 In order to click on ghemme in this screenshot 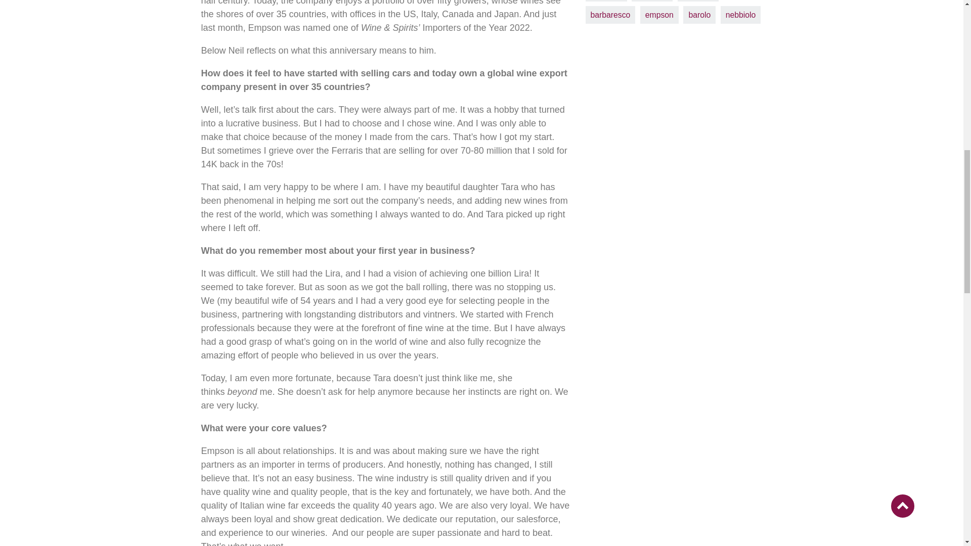, I will do `click(652, 1)`.